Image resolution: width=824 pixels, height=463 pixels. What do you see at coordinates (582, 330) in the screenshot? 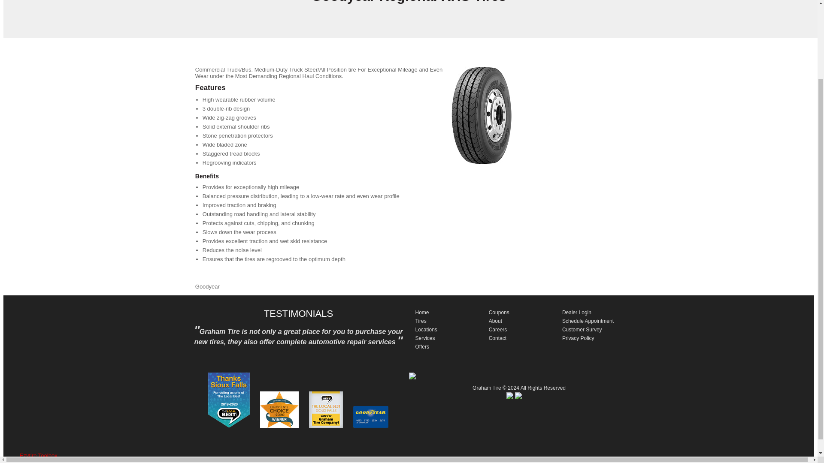
I see `Customer Survey` at bounding box center [582, 330].